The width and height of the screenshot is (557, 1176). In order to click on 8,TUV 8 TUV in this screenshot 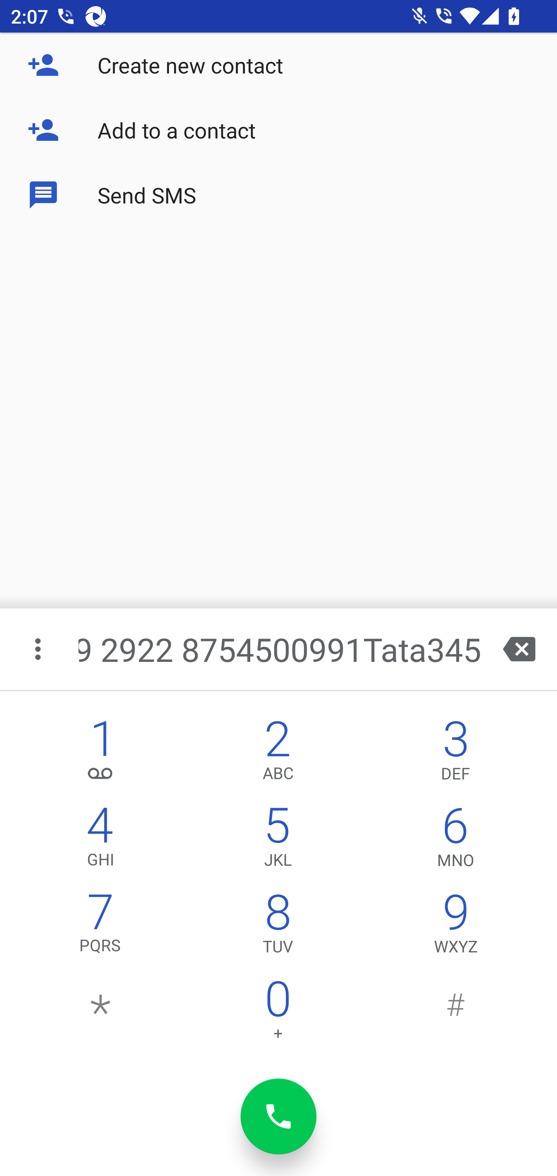, I will do `click(278, 927)`.